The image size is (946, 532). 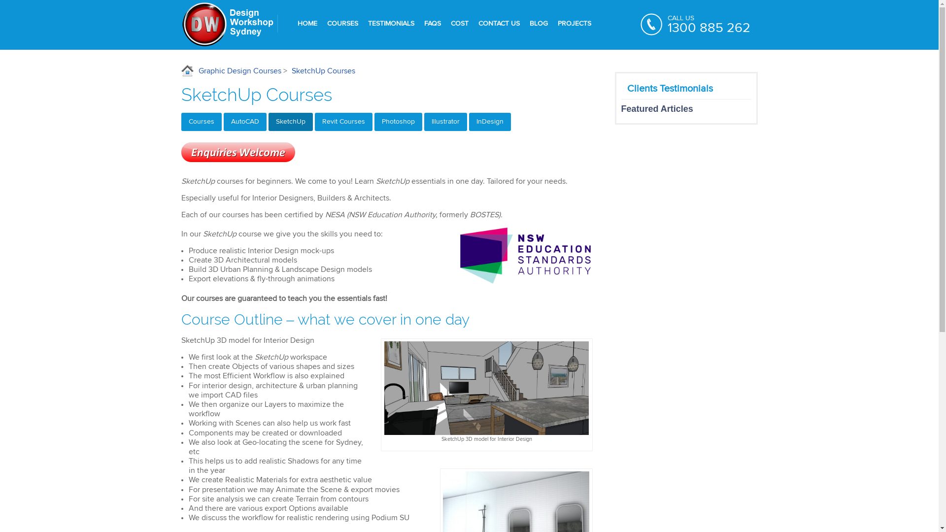 What do you see at coordinates (323, 71) in the screenshot?
I see `SketchUp Courses` at bounding box center [323, 71].